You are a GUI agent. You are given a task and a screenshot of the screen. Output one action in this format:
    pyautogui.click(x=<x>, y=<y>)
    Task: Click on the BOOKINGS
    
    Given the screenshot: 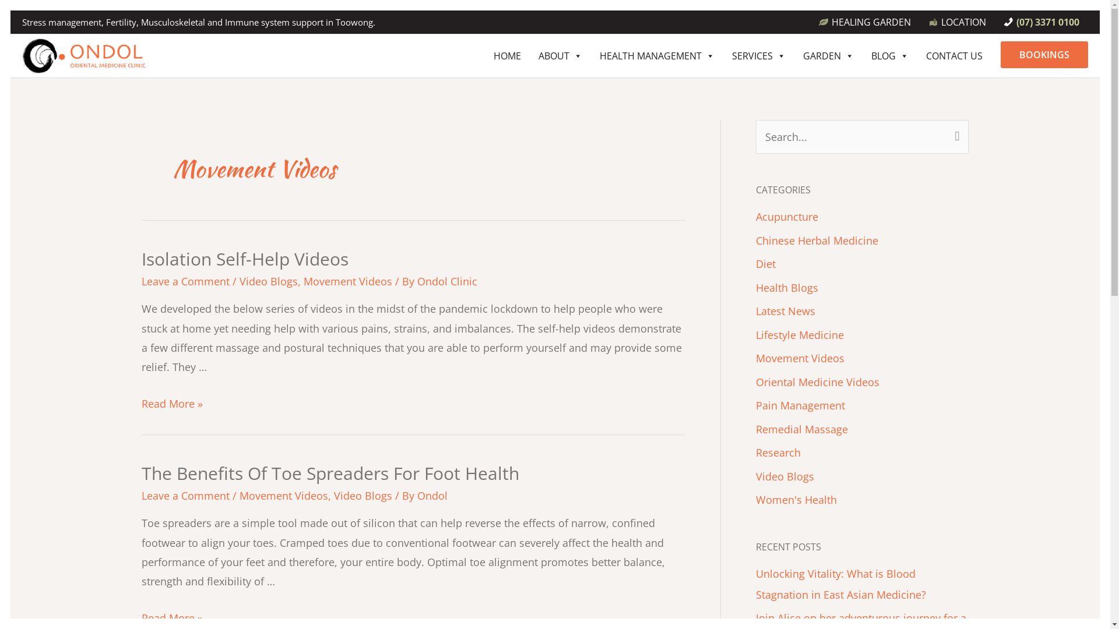 What is the action you would take?
    pyautogui.click(x=1044, y=55)
    